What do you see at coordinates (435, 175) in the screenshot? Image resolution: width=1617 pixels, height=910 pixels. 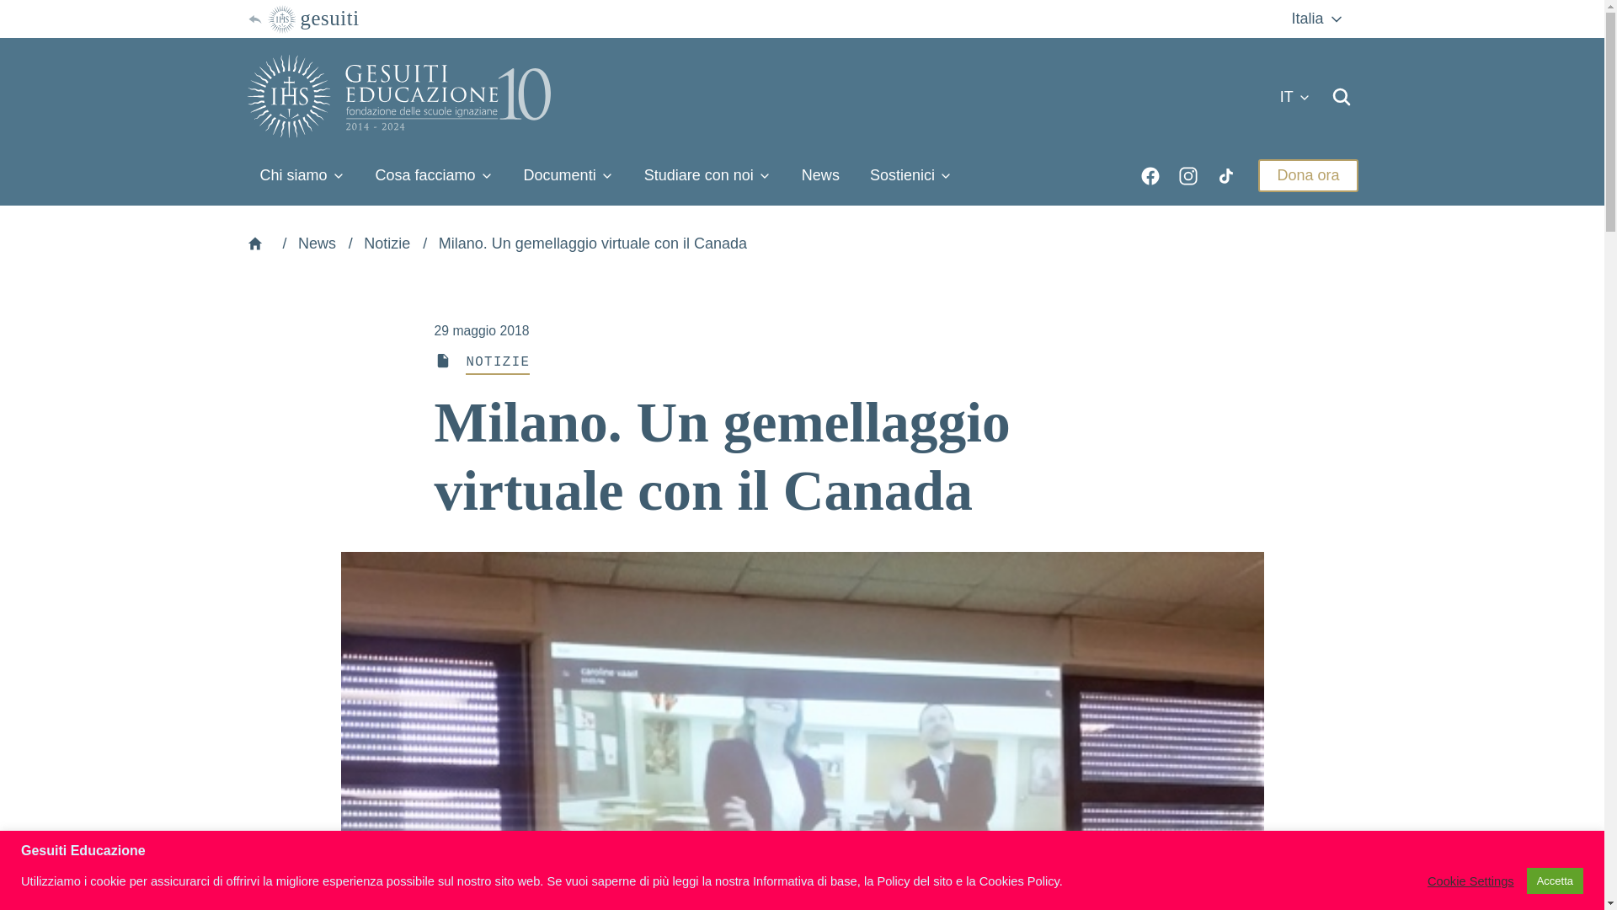 I see `Cosa facciamo` at bounding box center [435, 175].